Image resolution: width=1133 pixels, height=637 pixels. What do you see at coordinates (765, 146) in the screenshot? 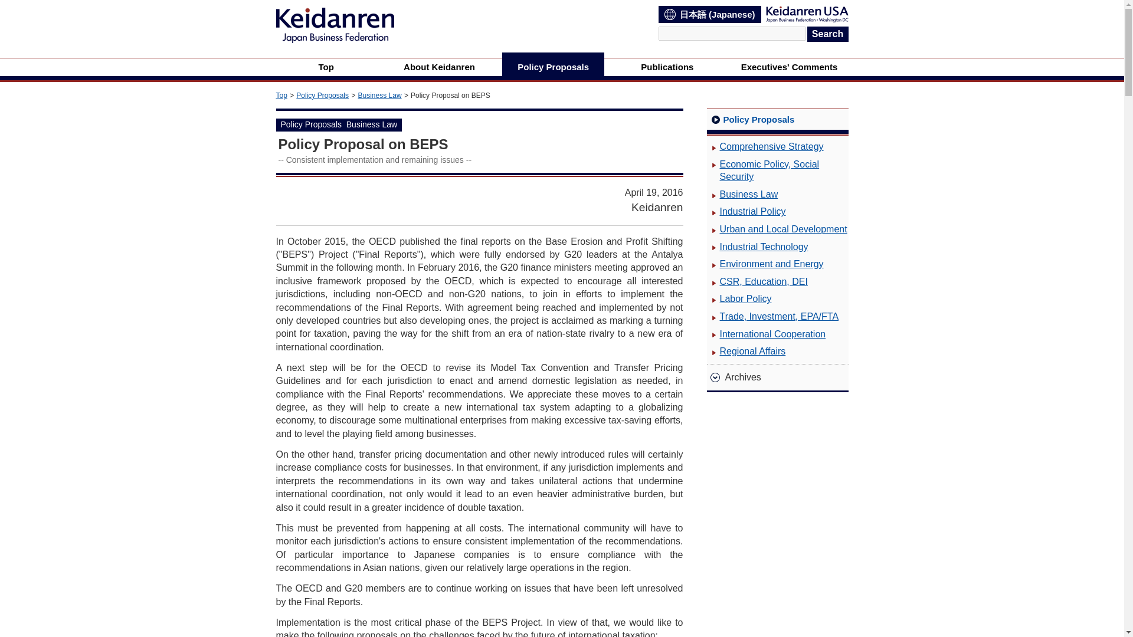
I see `Comprehensive Strategy` at bounding box center [765, 146].